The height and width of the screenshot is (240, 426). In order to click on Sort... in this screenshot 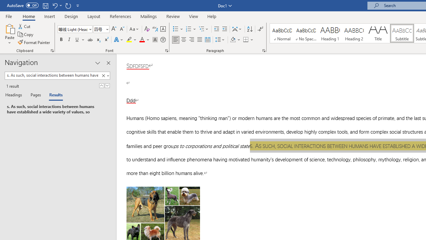, I will do `click(250, 29)`.